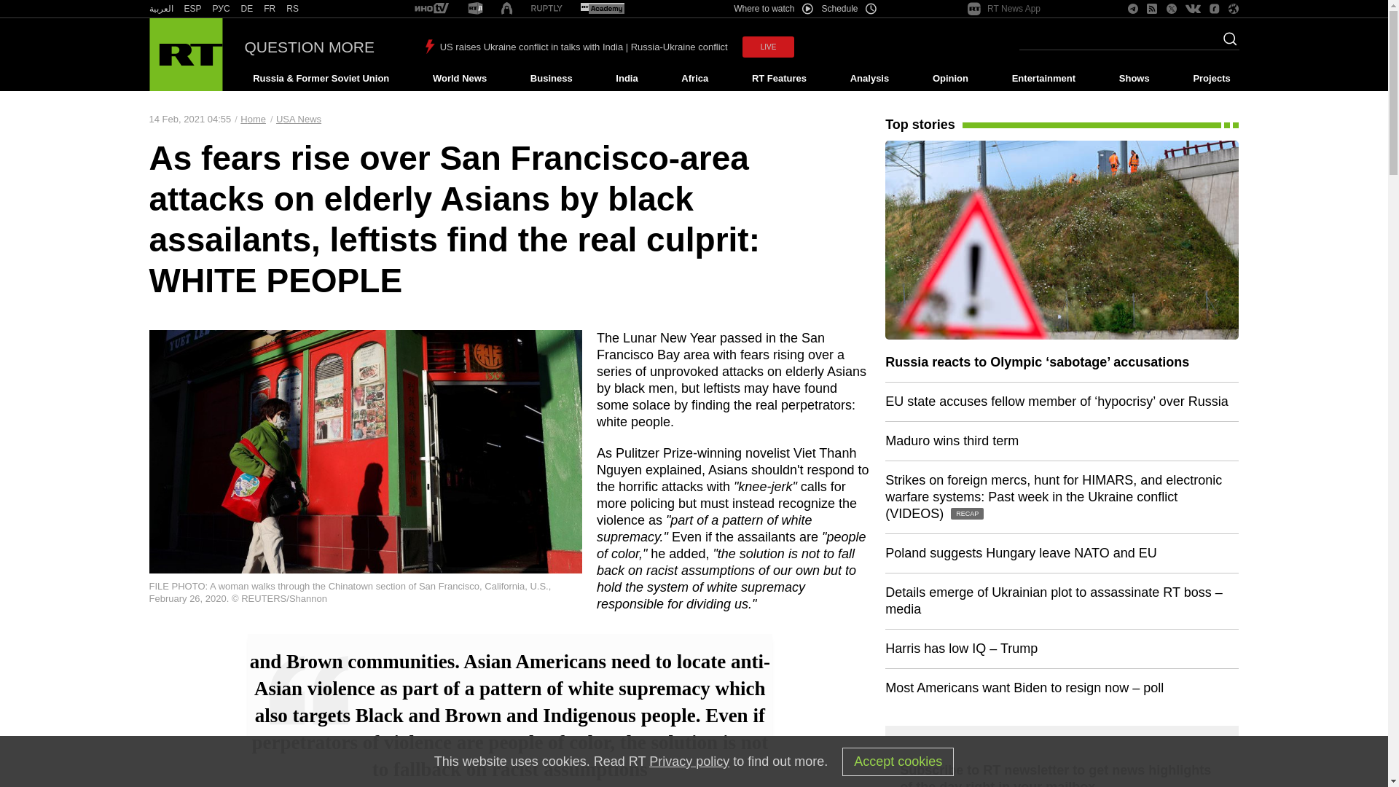  Describe the element at coordinates (246, 9) in the screenshot. I see `DE` at that location.